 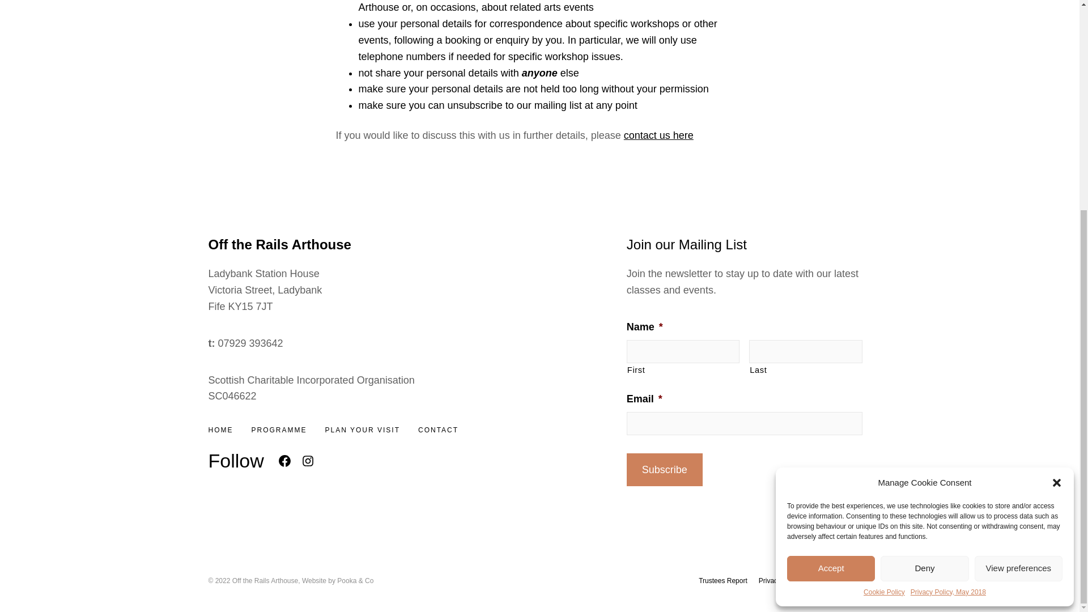 I want to click on CONTACT, so click(x=437, y=430).